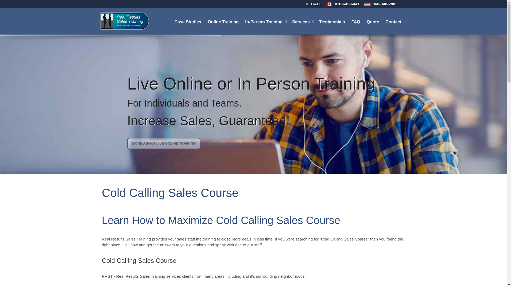 The height and width of the screenshot is (287, 511). I want to click on Testimonials , so click(332, 21).